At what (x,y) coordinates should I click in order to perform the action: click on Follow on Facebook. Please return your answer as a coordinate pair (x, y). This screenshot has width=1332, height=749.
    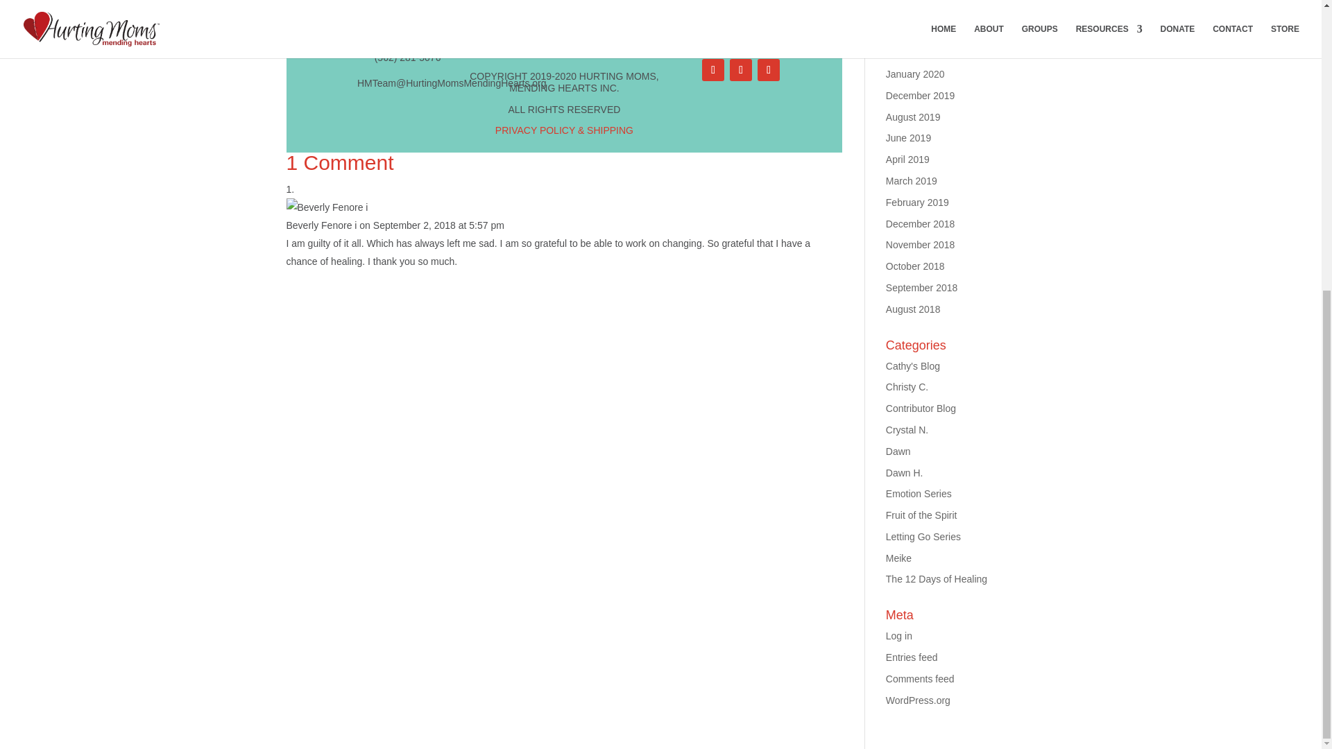
    Looking at the image, I should click on (713, 69).